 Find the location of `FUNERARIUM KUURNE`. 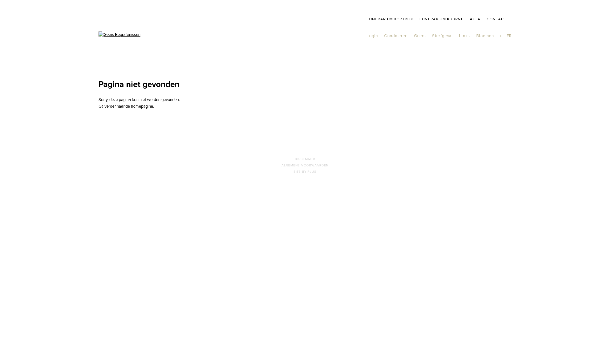

FUNERARIUM KUURNE is located at coordinates (441, 19).